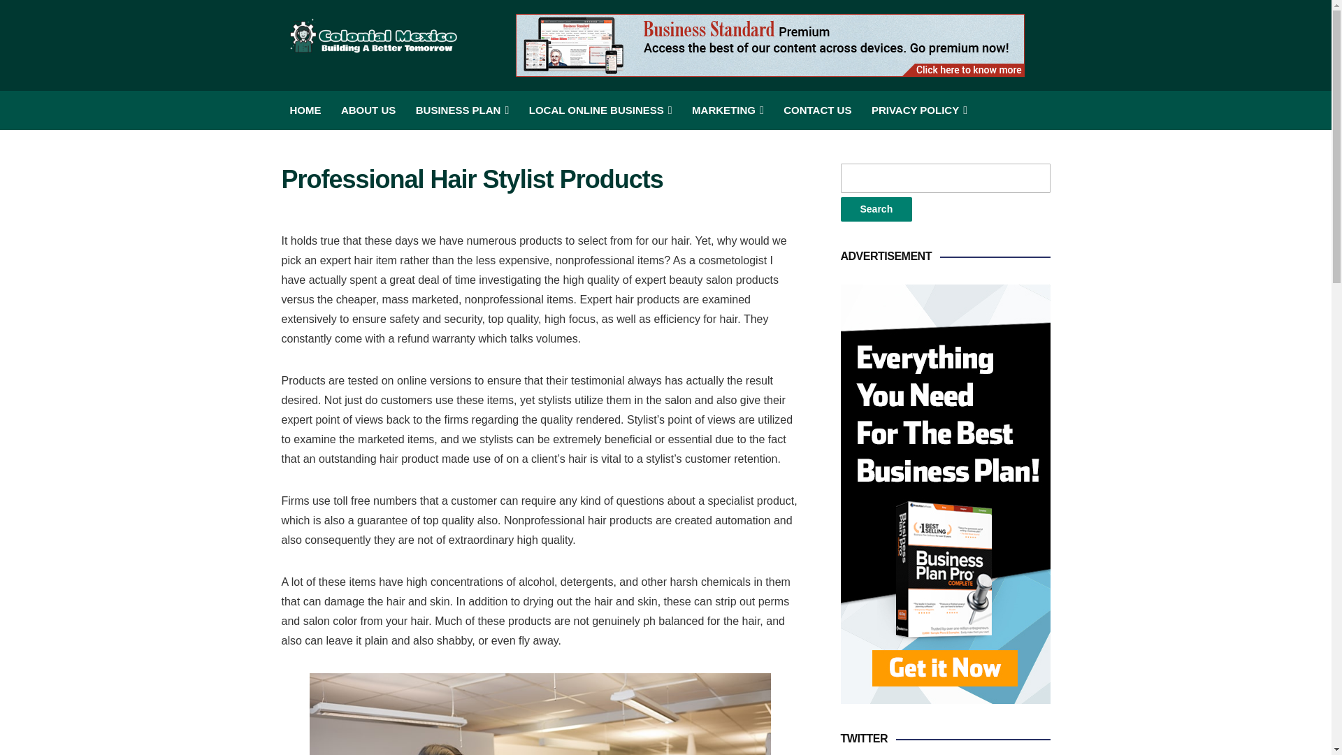 Image resolution: width=1342 pixels, height=755 pixels. Describe the element at coordinates (728, 110) in the screenshot. I see `MARKETING` at that location.